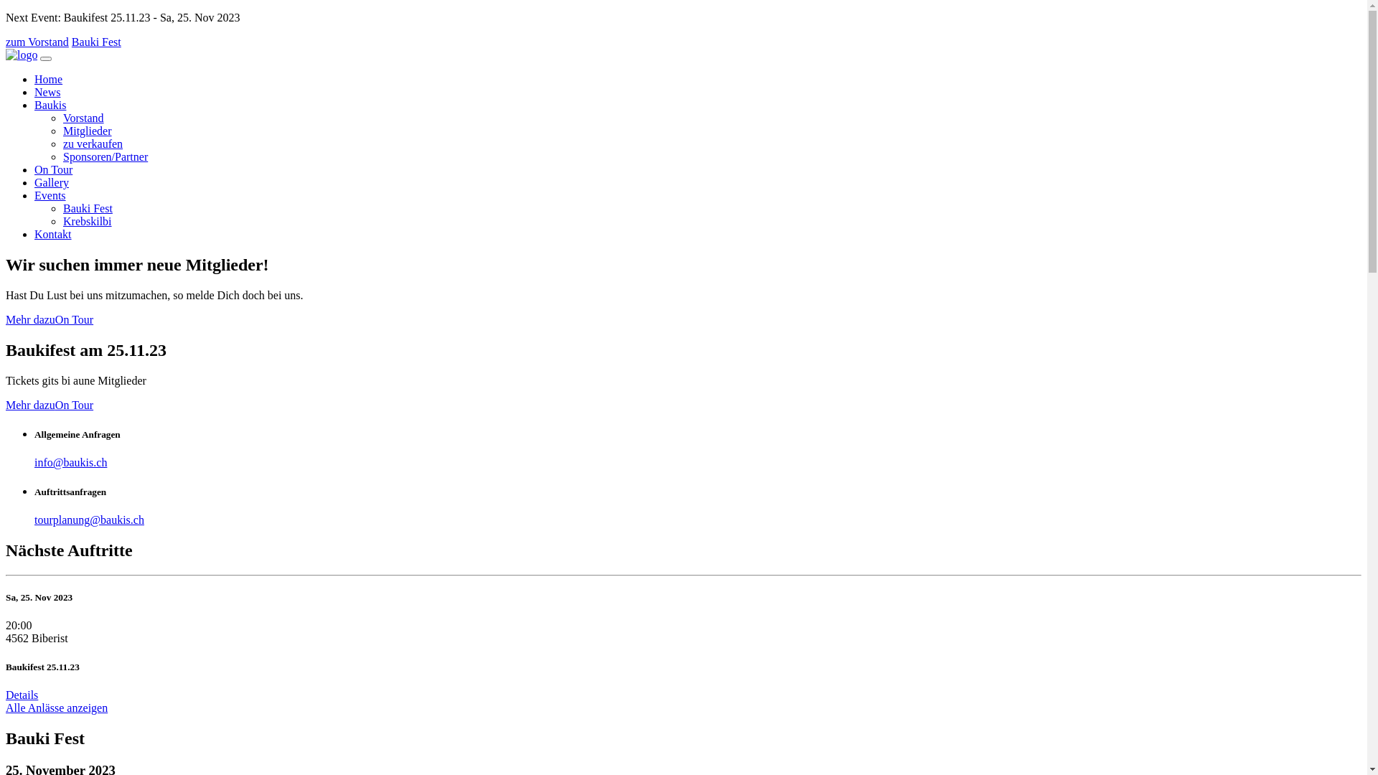 This screenshot has width=1378, height=775. What do you see at coordinates (70, 462) in the screenshot?
I see `info@baukis.ch` at bounding box center [70, 462].